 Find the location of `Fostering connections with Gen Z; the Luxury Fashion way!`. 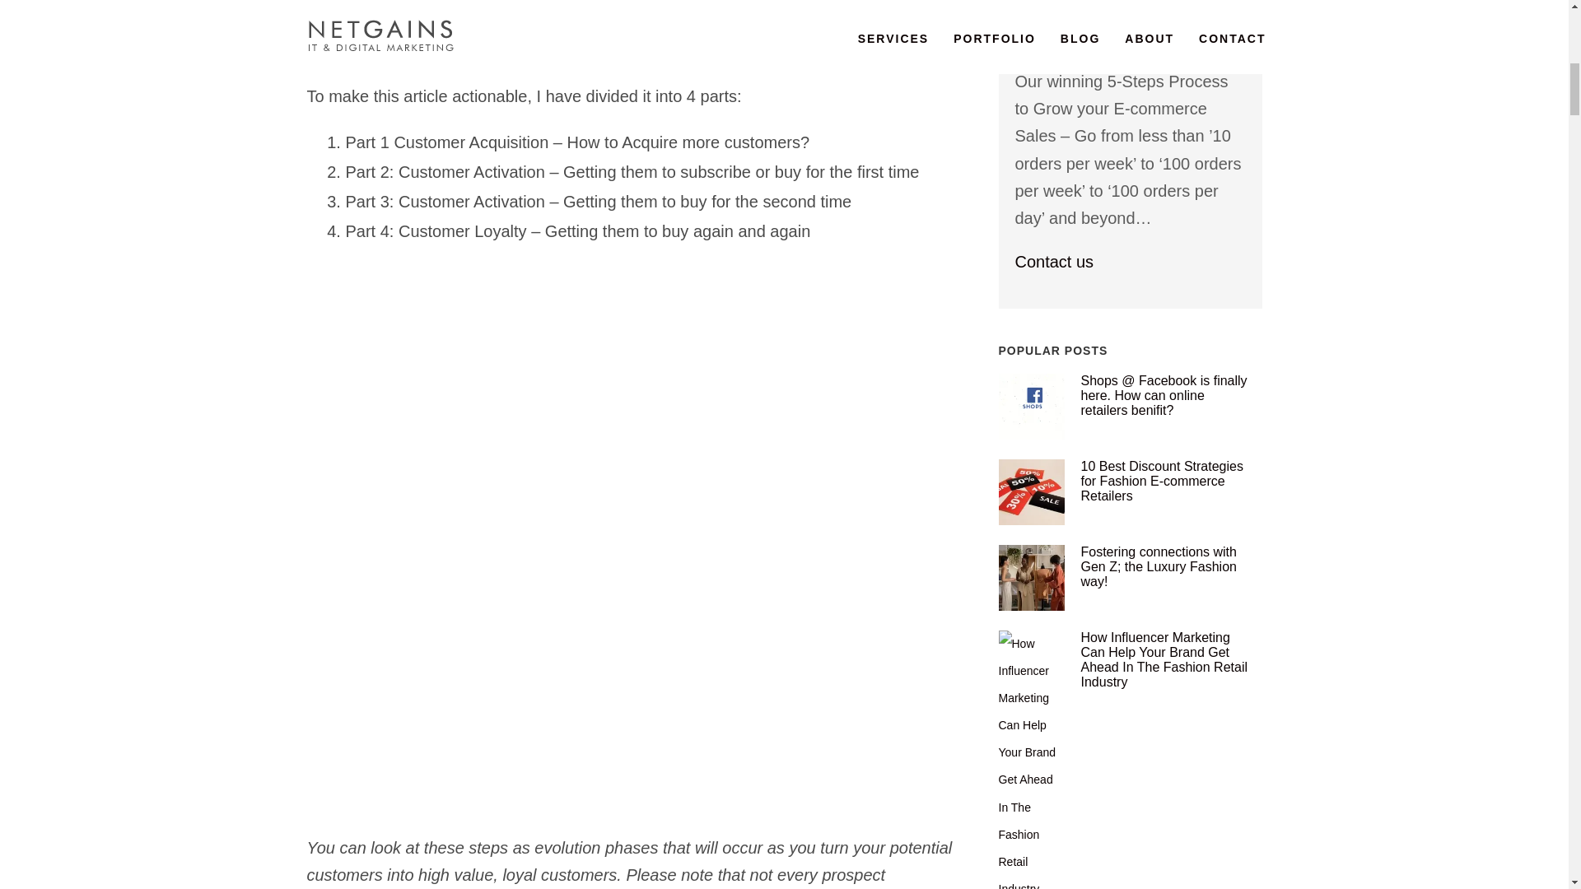

Fostering connections with Gen Z; the Luxury Fashion way! is located at coordinates (1031, 578).